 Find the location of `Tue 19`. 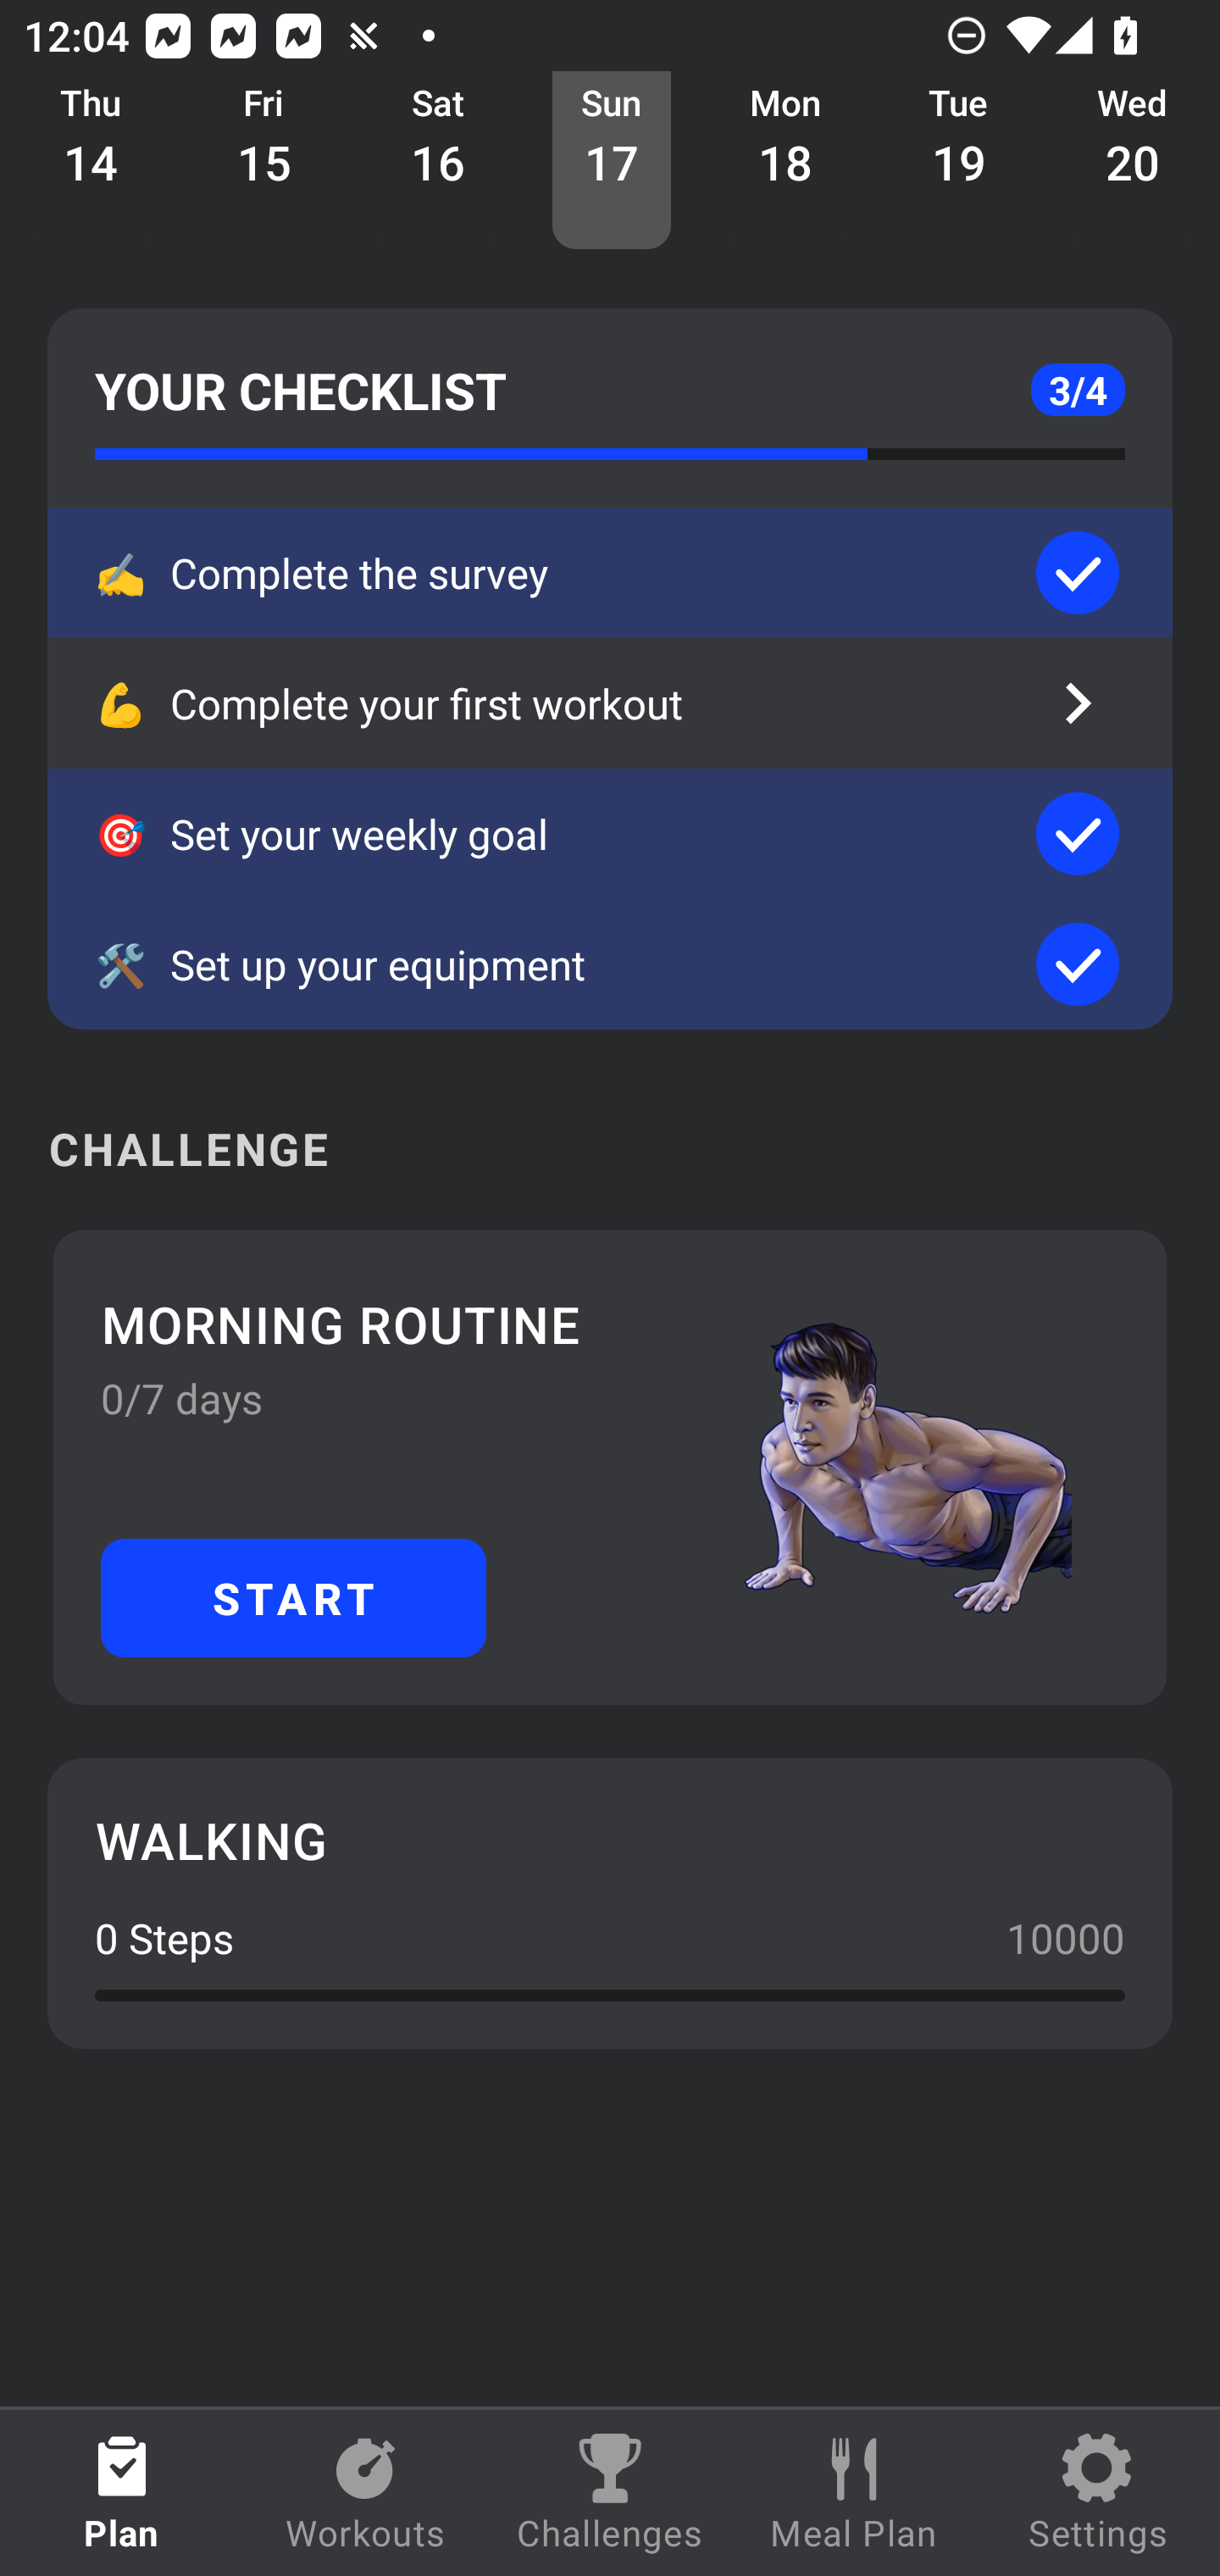

Tue 19 is located at coordinates (959, 161).